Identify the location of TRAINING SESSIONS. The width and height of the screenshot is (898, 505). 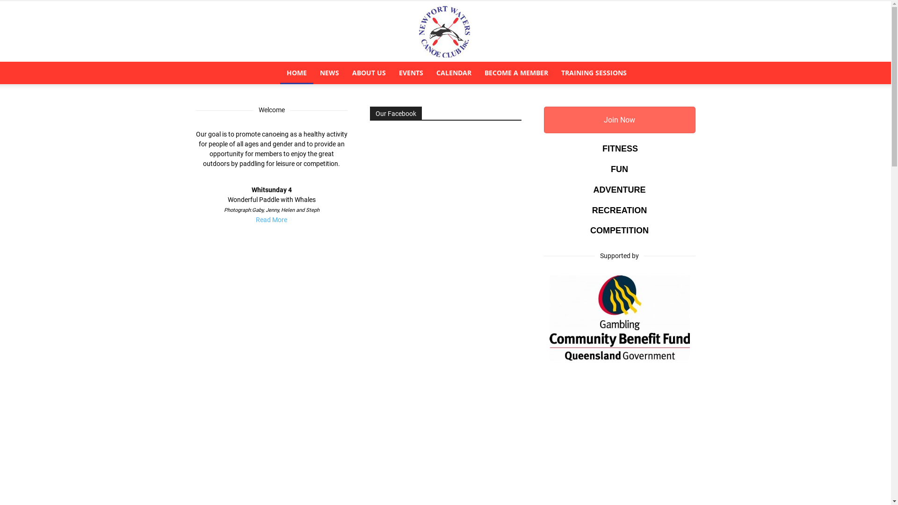
(594, 73).